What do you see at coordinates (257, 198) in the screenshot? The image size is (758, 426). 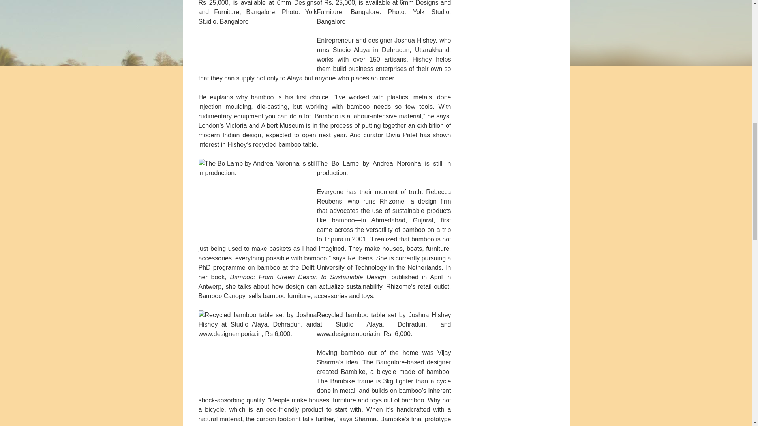 I see `The Bo Lamp by Andrea Noronha is still in production.` at bounding box center [257, 198].